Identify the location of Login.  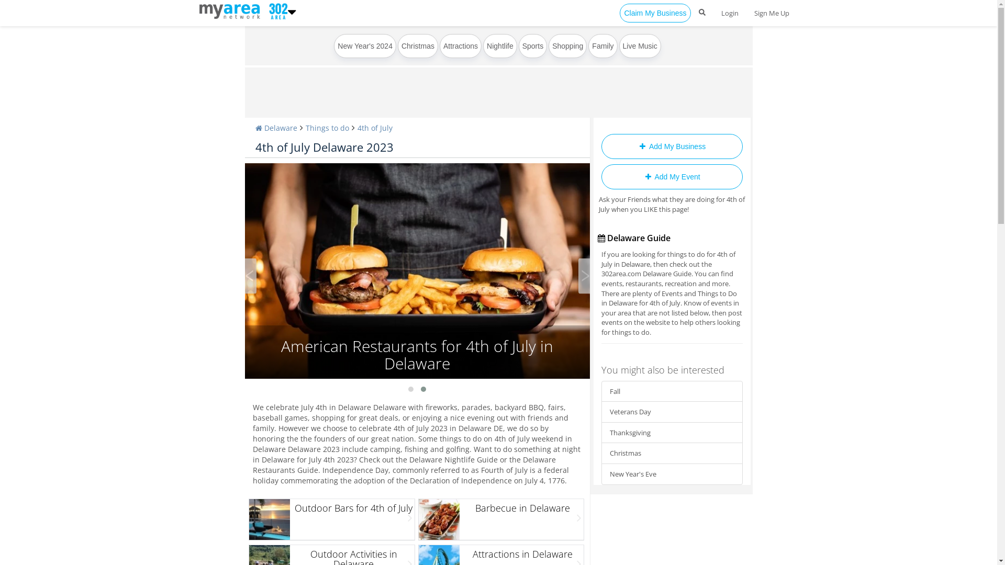
(730, 13).